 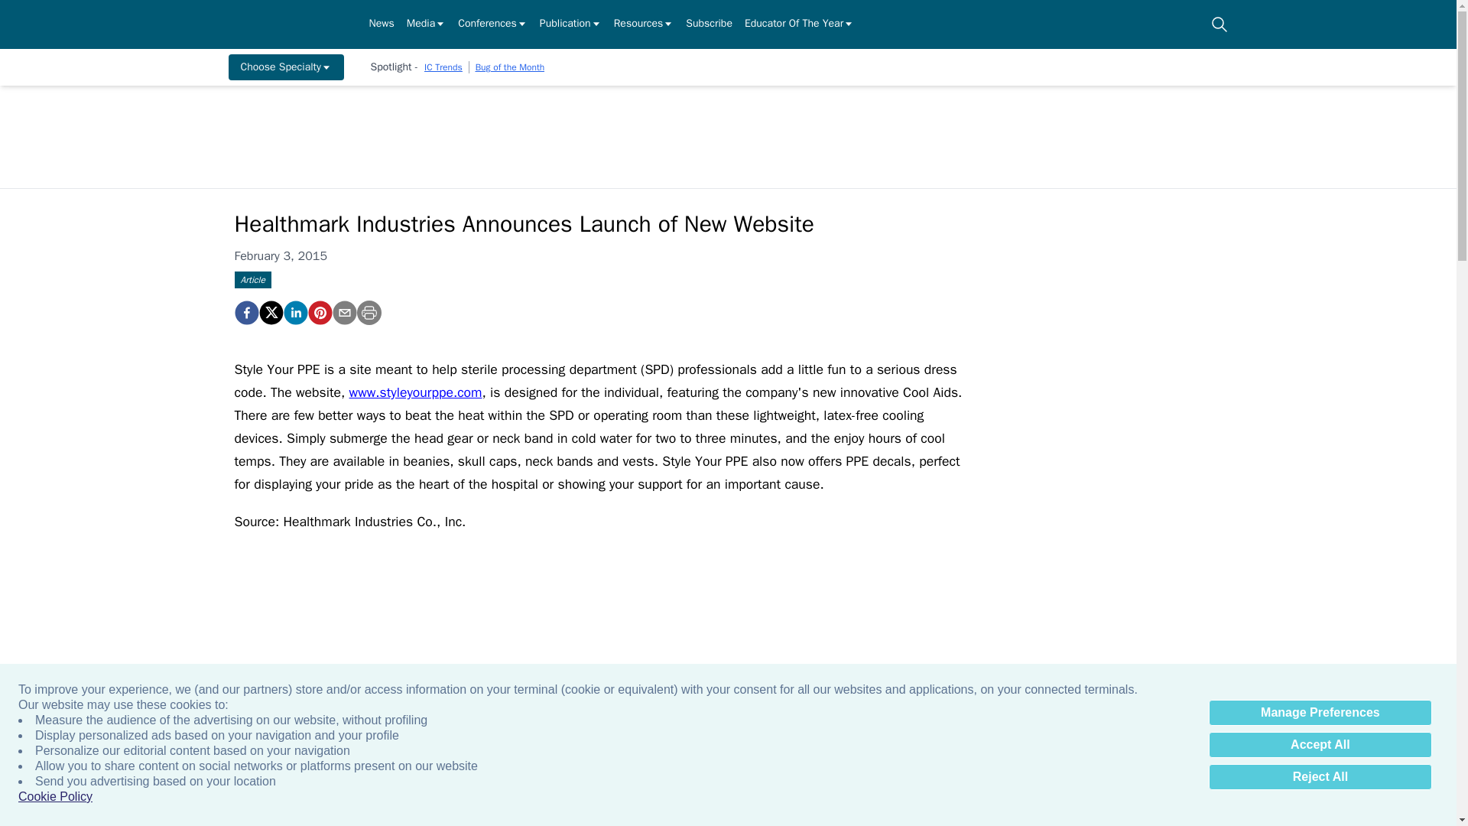 What do you see at coordinates (1320, 713) in the screenshot?
I see `Manage Preferences` at bounding box center [1320, 713].